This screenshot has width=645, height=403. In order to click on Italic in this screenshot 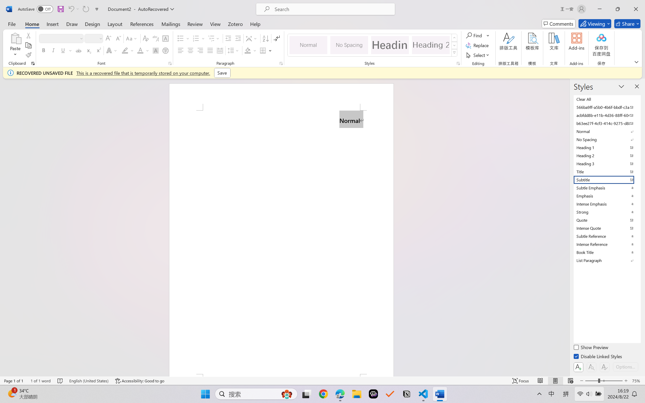, I will do `click(53, 50)`.